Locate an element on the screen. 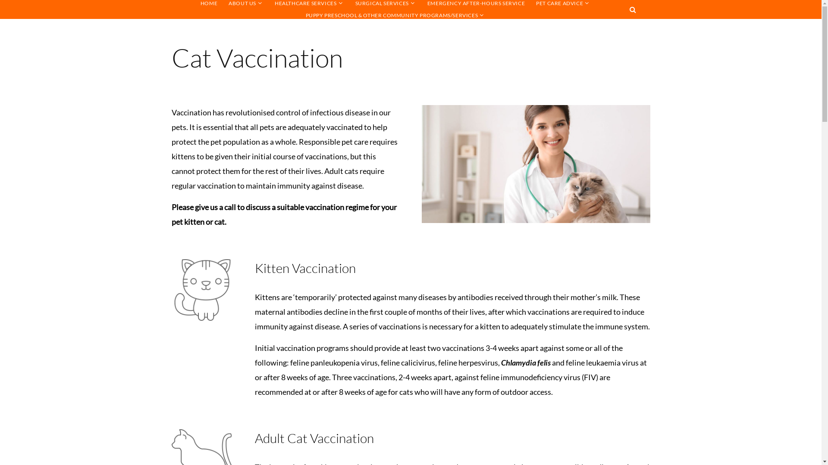 The image size is (828, 465). PET CARE ADVICE is located at coordinates (560, 3).